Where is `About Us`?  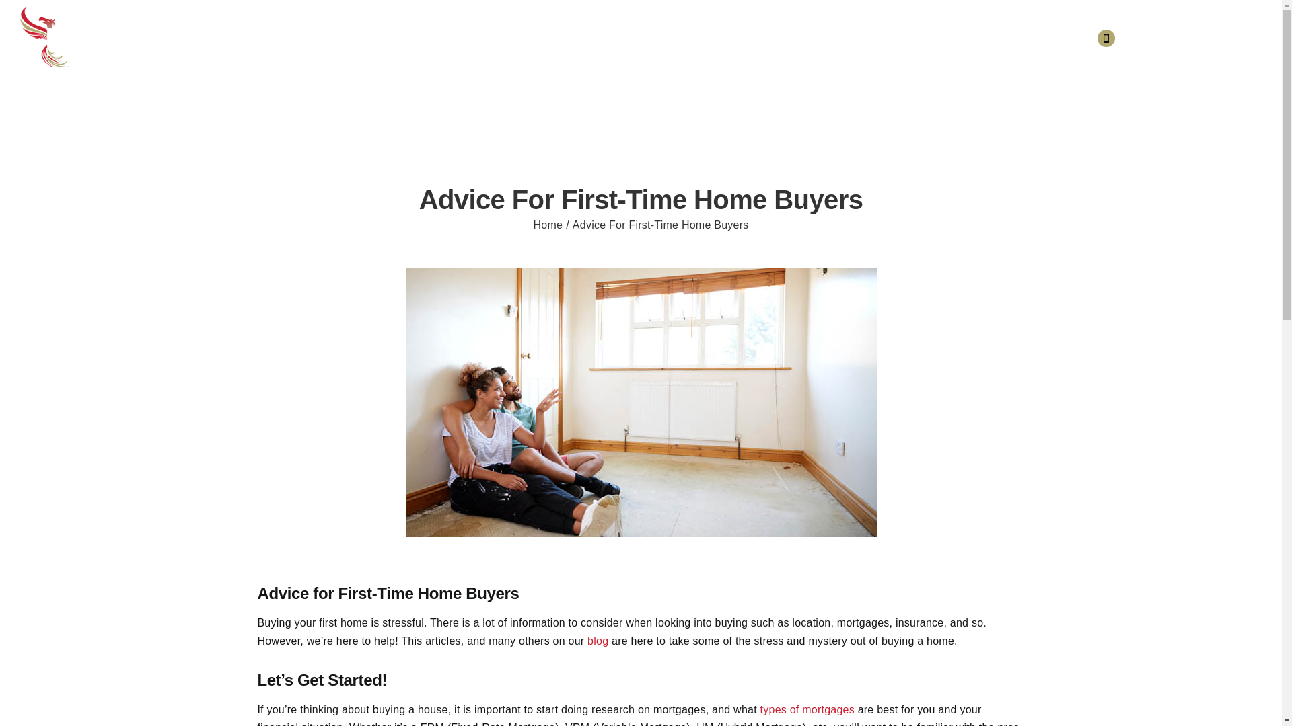 About Us is located at coordinates (611, 38).